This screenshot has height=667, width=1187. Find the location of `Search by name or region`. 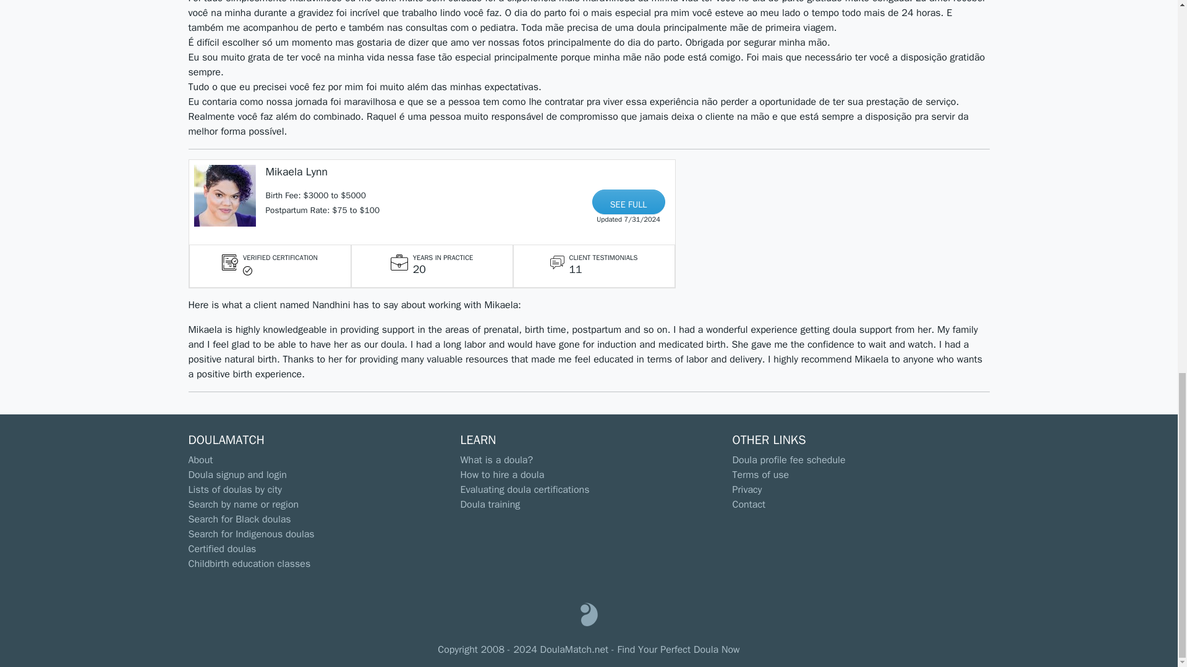

Search by name or region is located at coordinates (243, 504).